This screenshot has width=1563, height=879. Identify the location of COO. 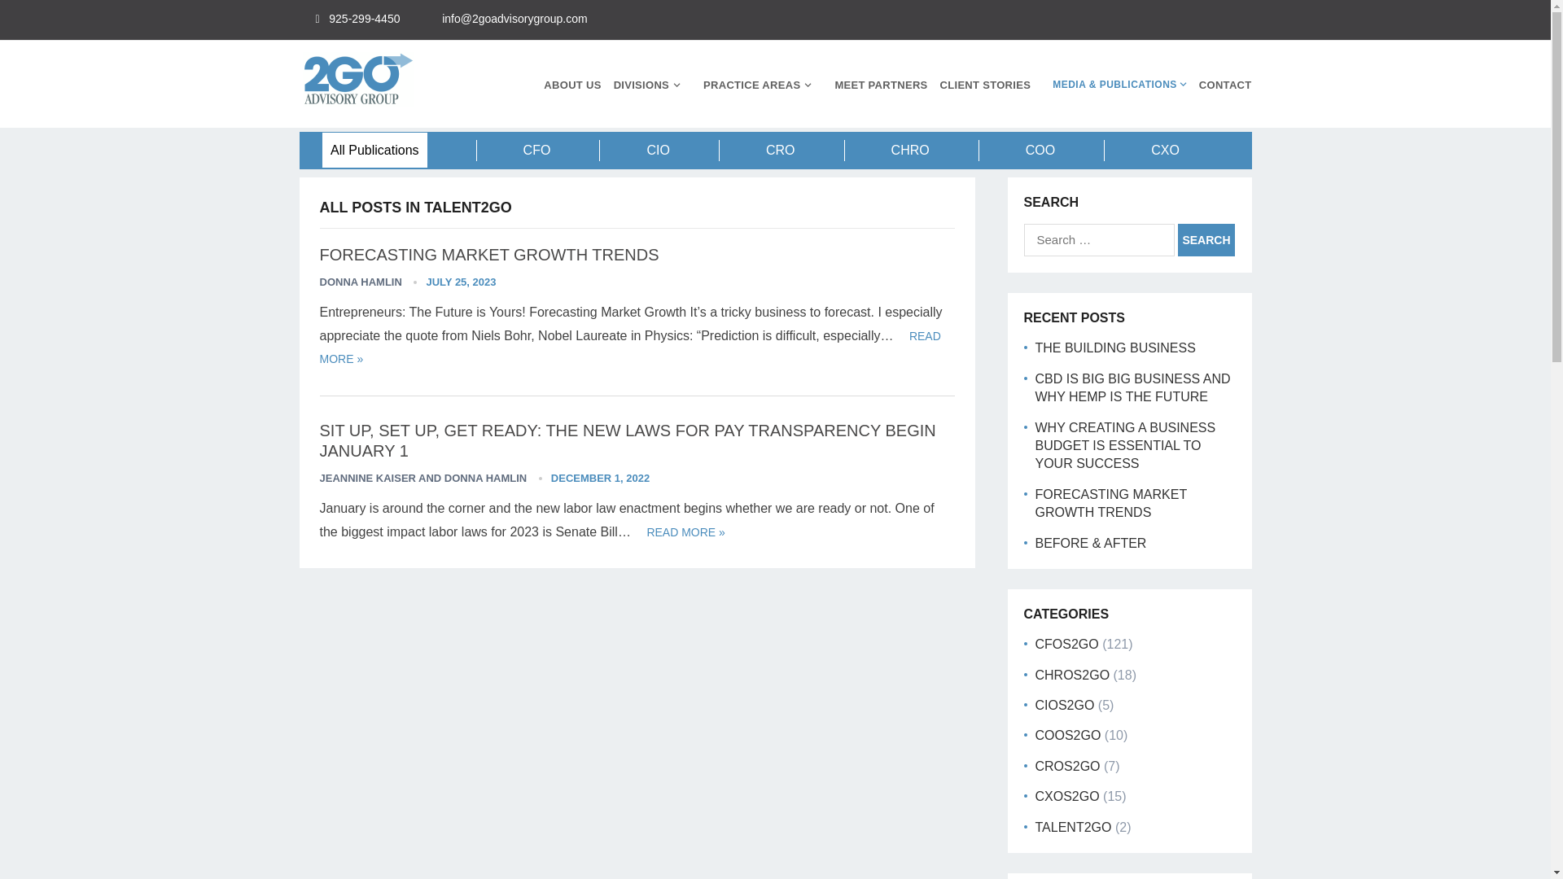
(1040, 150).